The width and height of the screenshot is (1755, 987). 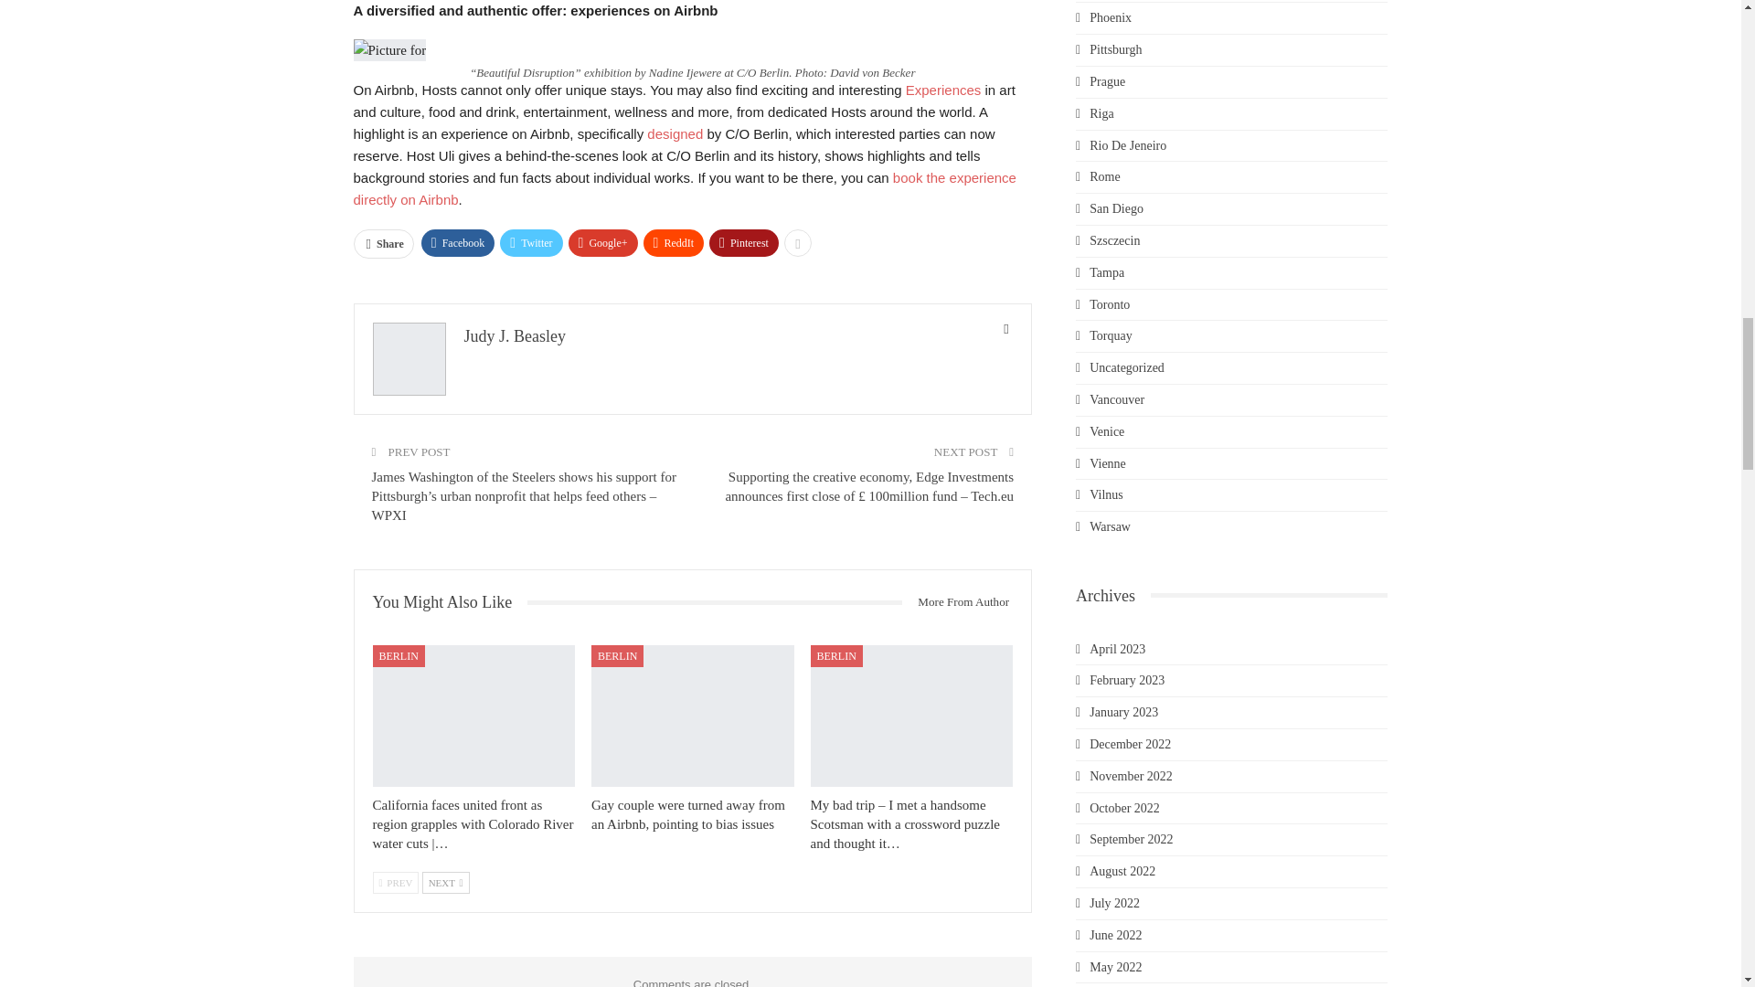 I want to click on Twitter, so click(x=530, y=242).